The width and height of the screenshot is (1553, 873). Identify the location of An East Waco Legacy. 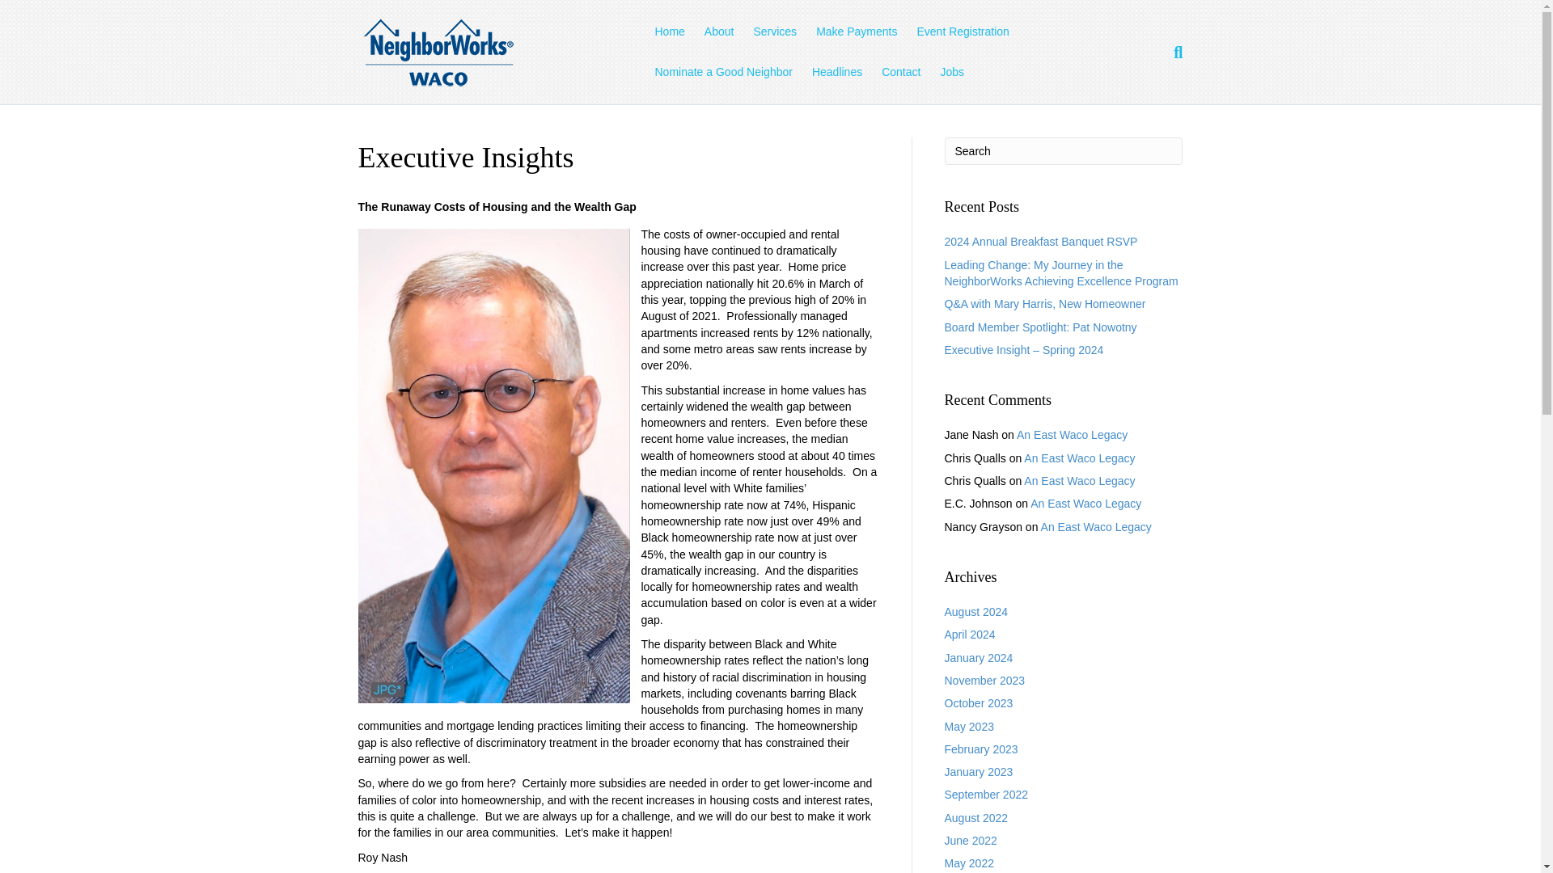
(1085, 503).